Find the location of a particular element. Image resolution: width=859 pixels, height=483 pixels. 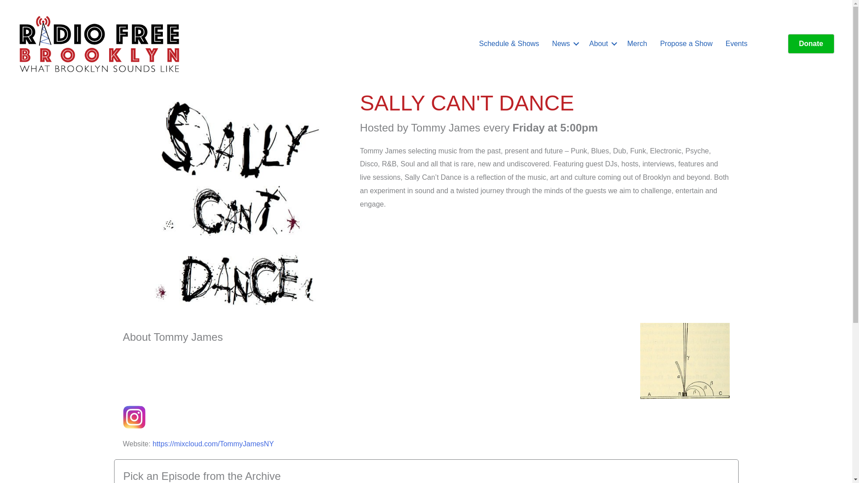

cropped-RFB-Logo-3-Layer-Antenna-A.png is located at coordinates (99, 44).